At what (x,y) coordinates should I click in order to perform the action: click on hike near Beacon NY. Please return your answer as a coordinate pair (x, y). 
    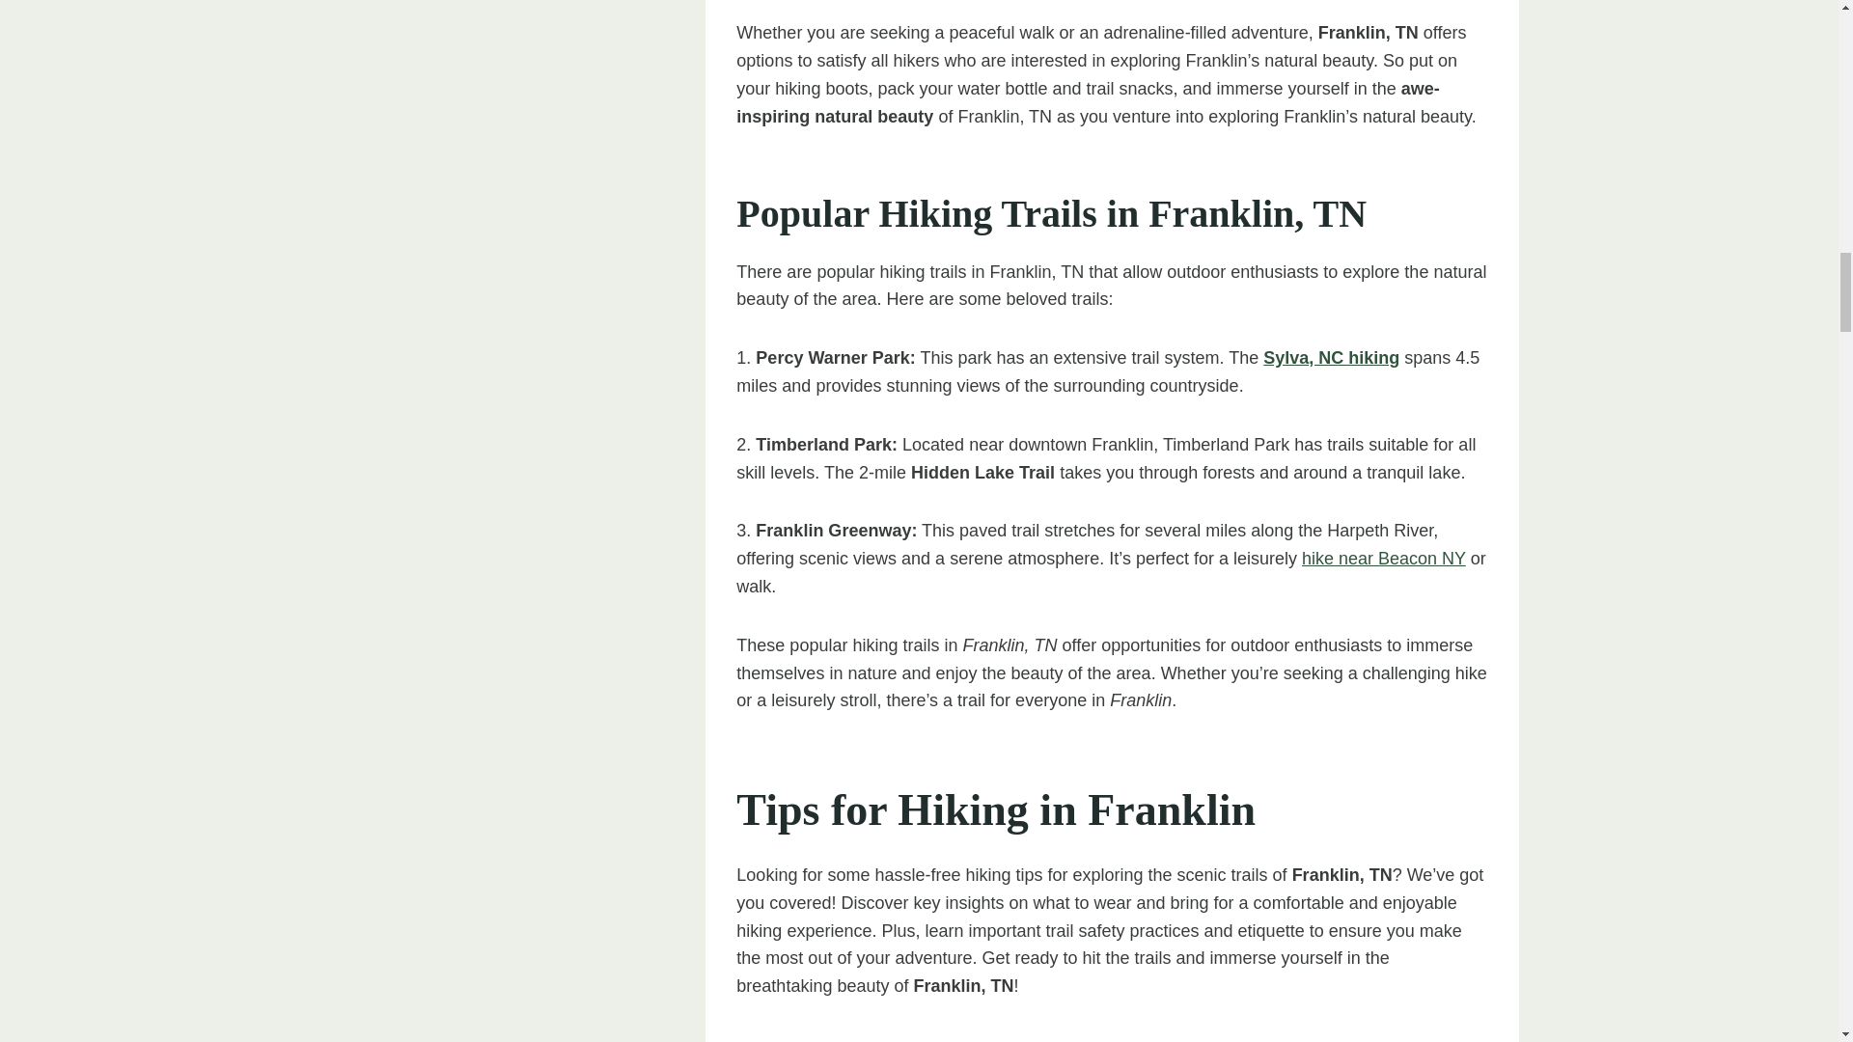
    Looking at the image, I should click on (1384, 558).